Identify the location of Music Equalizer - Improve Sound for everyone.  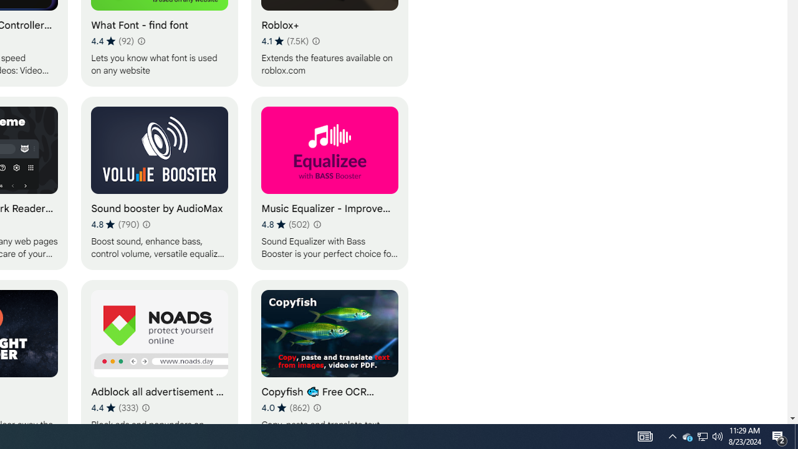
(330, 183).